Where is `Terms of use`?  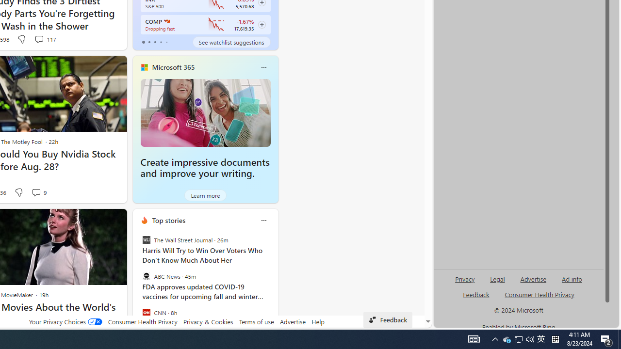 Terms of use is located at coordinates (256, 321).